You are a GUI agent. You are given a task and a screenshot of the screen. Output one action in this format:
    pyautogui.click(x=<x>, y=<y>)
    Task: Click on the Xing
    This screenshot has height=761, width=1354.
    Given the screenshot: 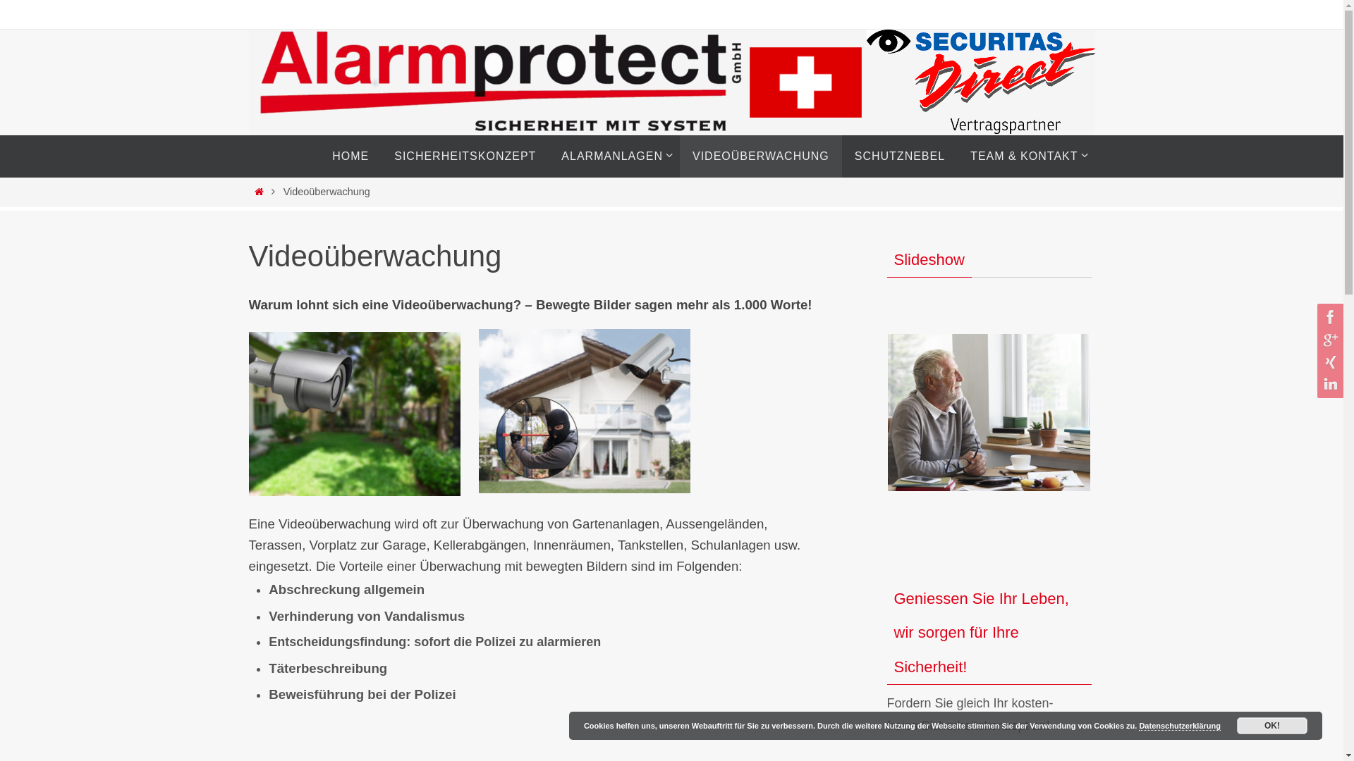 What is the action you would take?
    pyautogui.click(x=1329, y=362)
    